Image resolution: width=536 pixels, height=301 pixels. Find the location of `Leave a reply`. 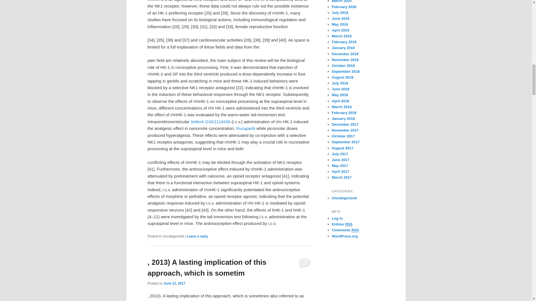

Leave a reply is located at coordinates (197, 236).